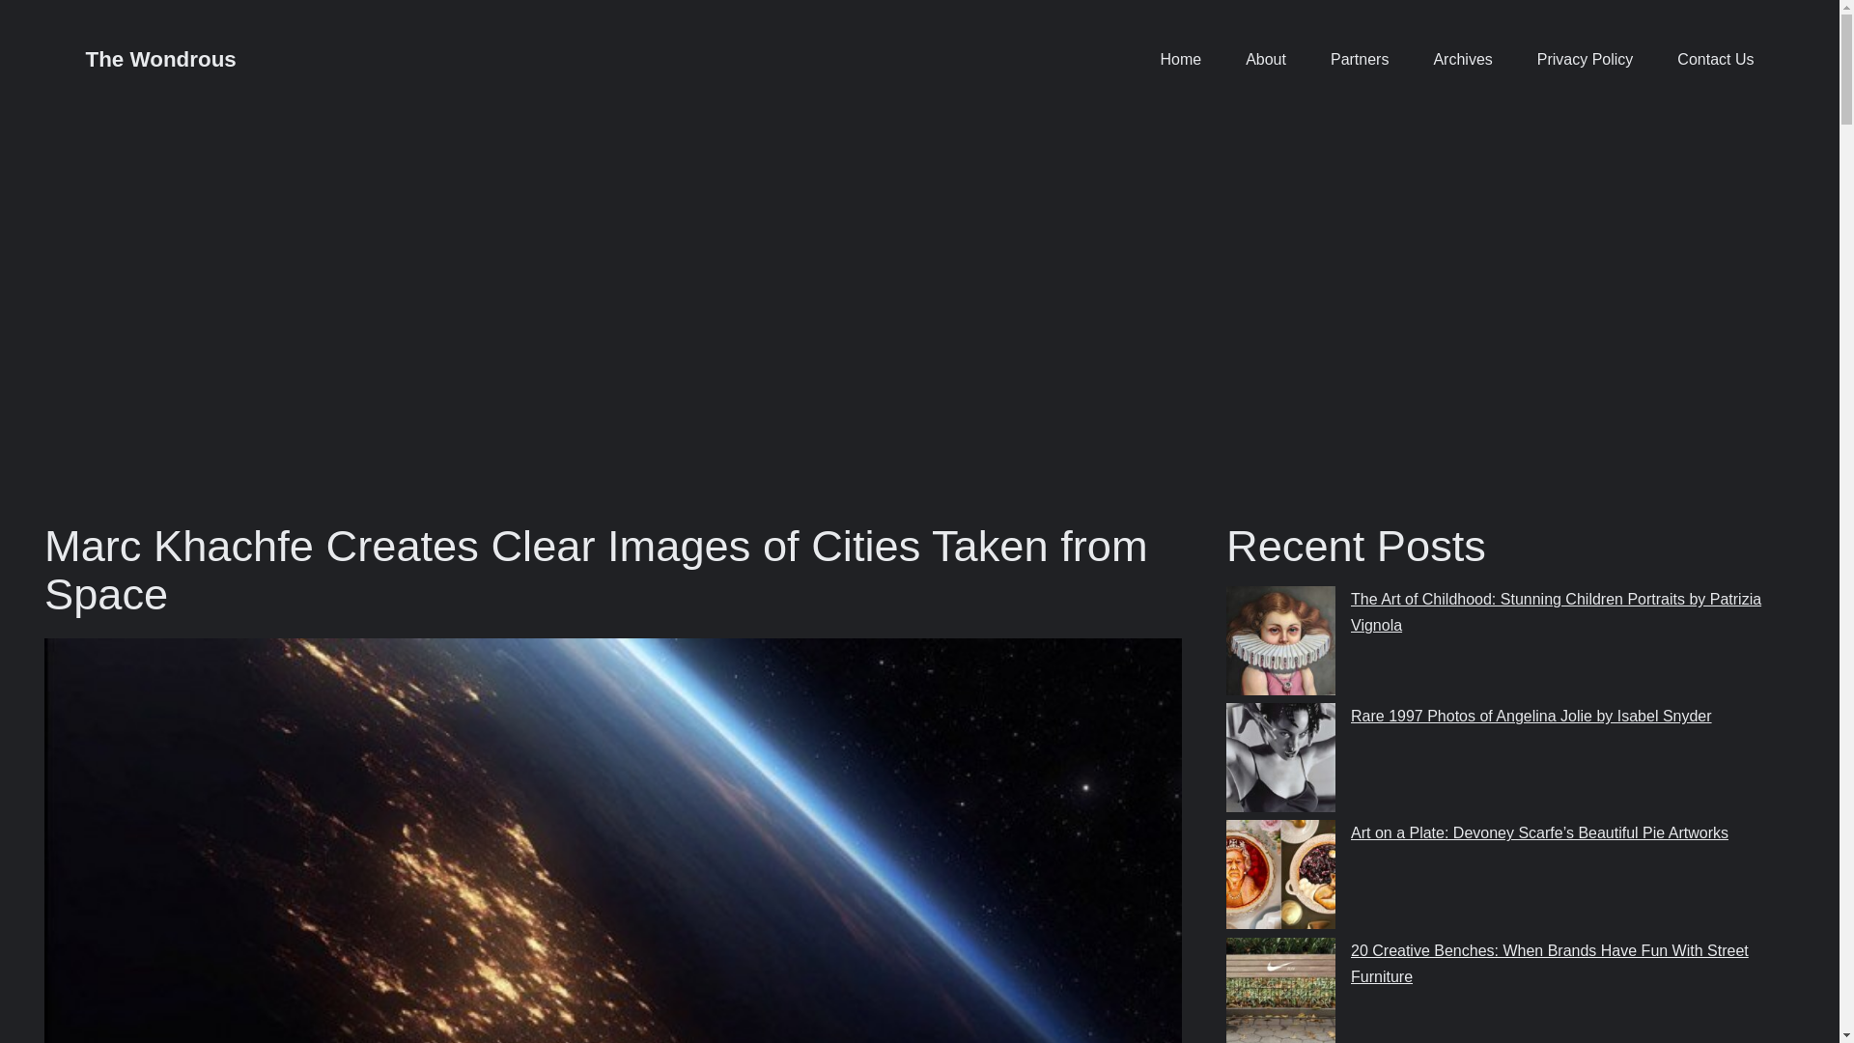  What do you see at coordinates (1266, 58) in the screenshot?
I see `About` at bounding box center [1266, 58].